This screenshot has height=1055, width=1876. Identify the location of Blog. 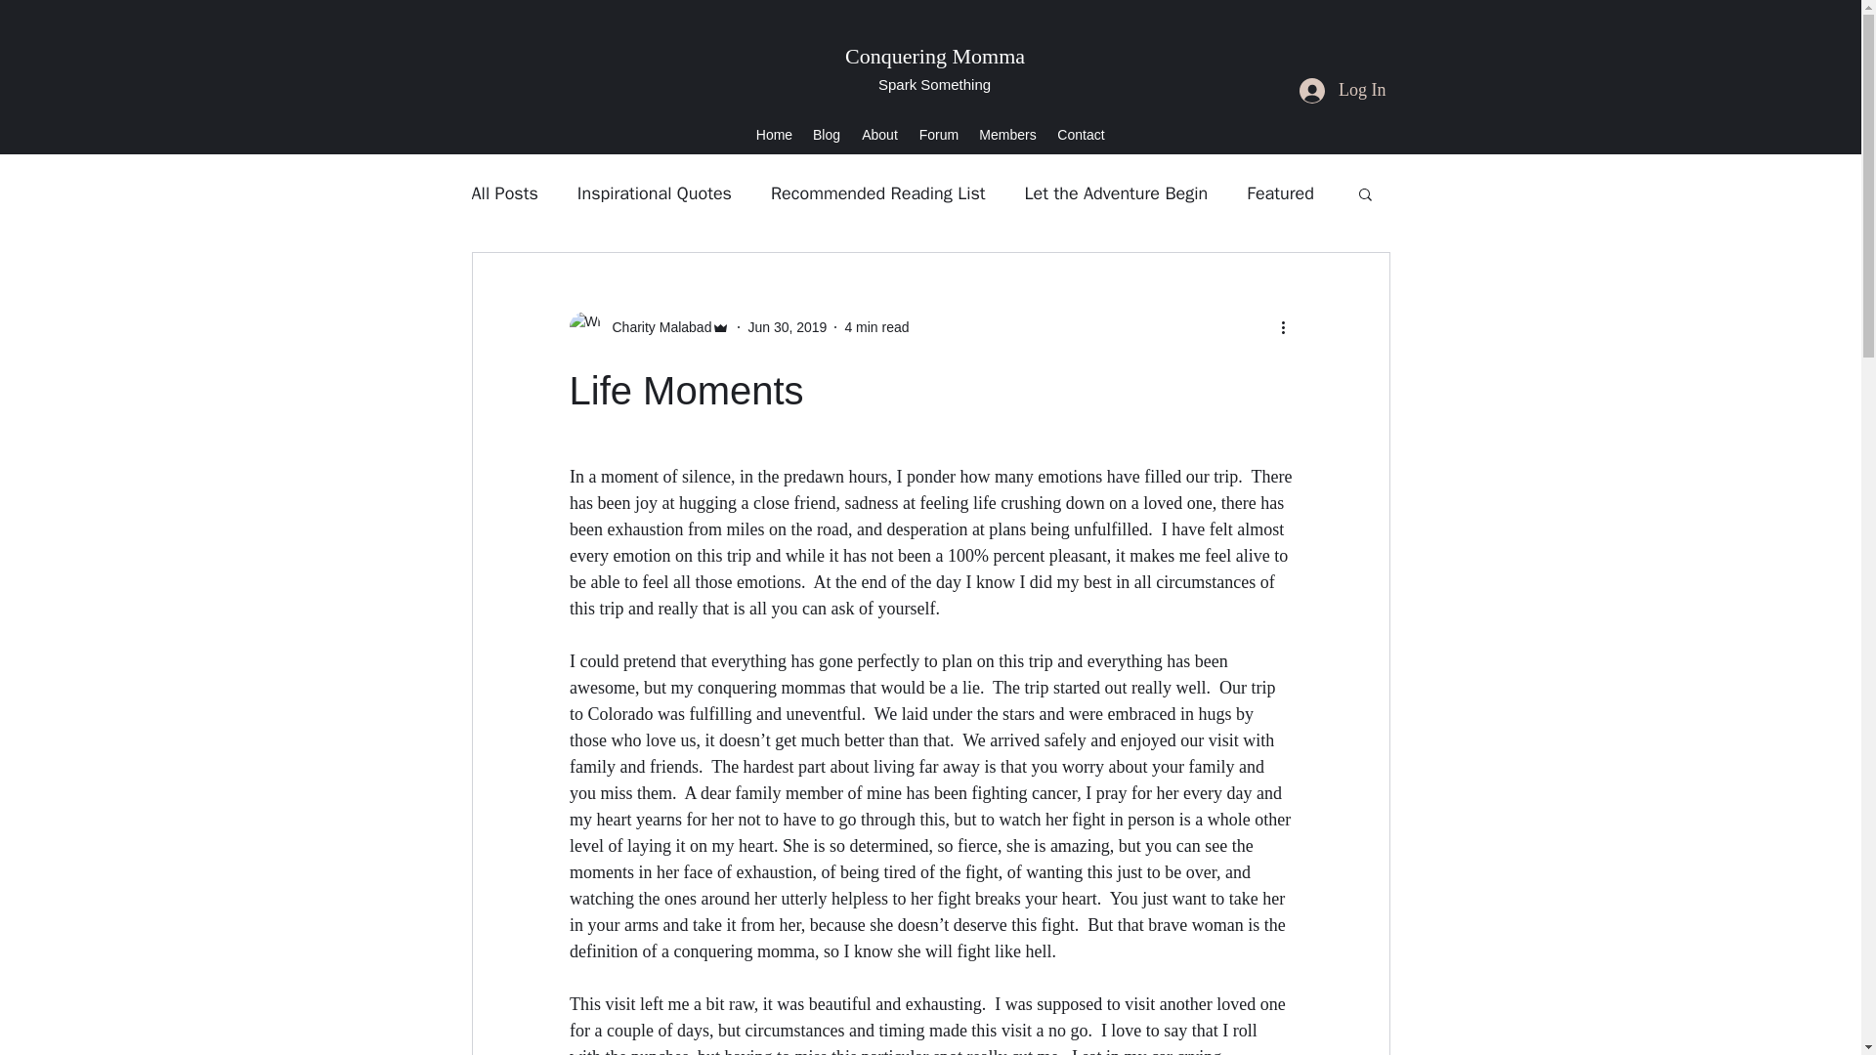
(826, 135).